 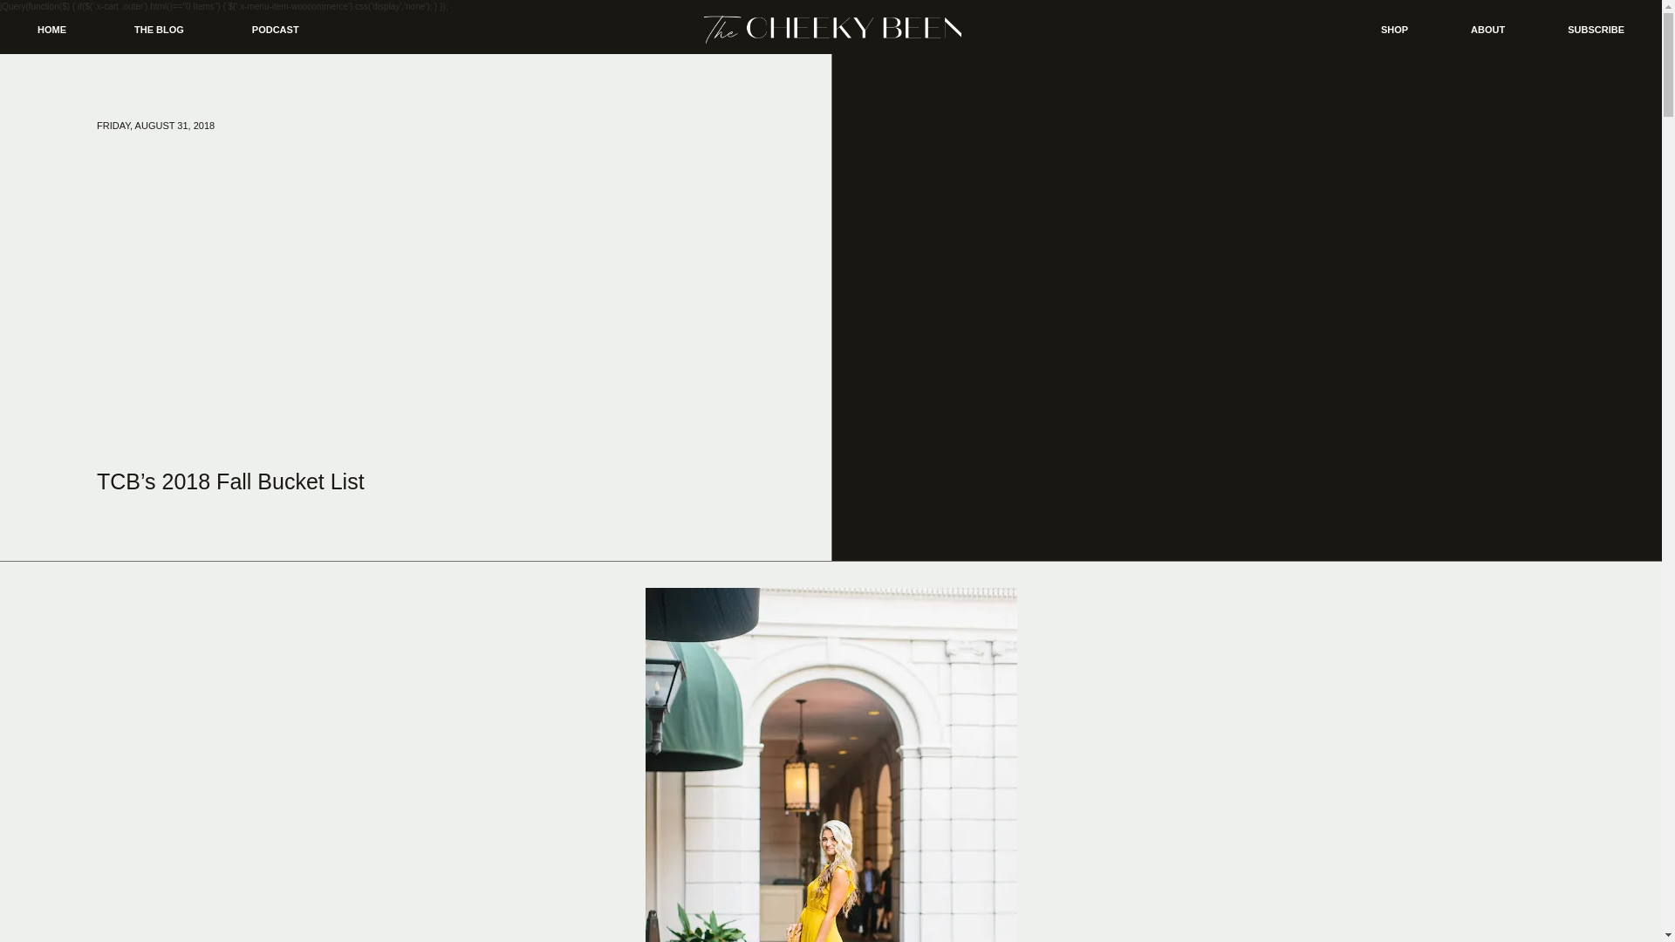 I want to click on PODCAST, so click(x=276, y=30).